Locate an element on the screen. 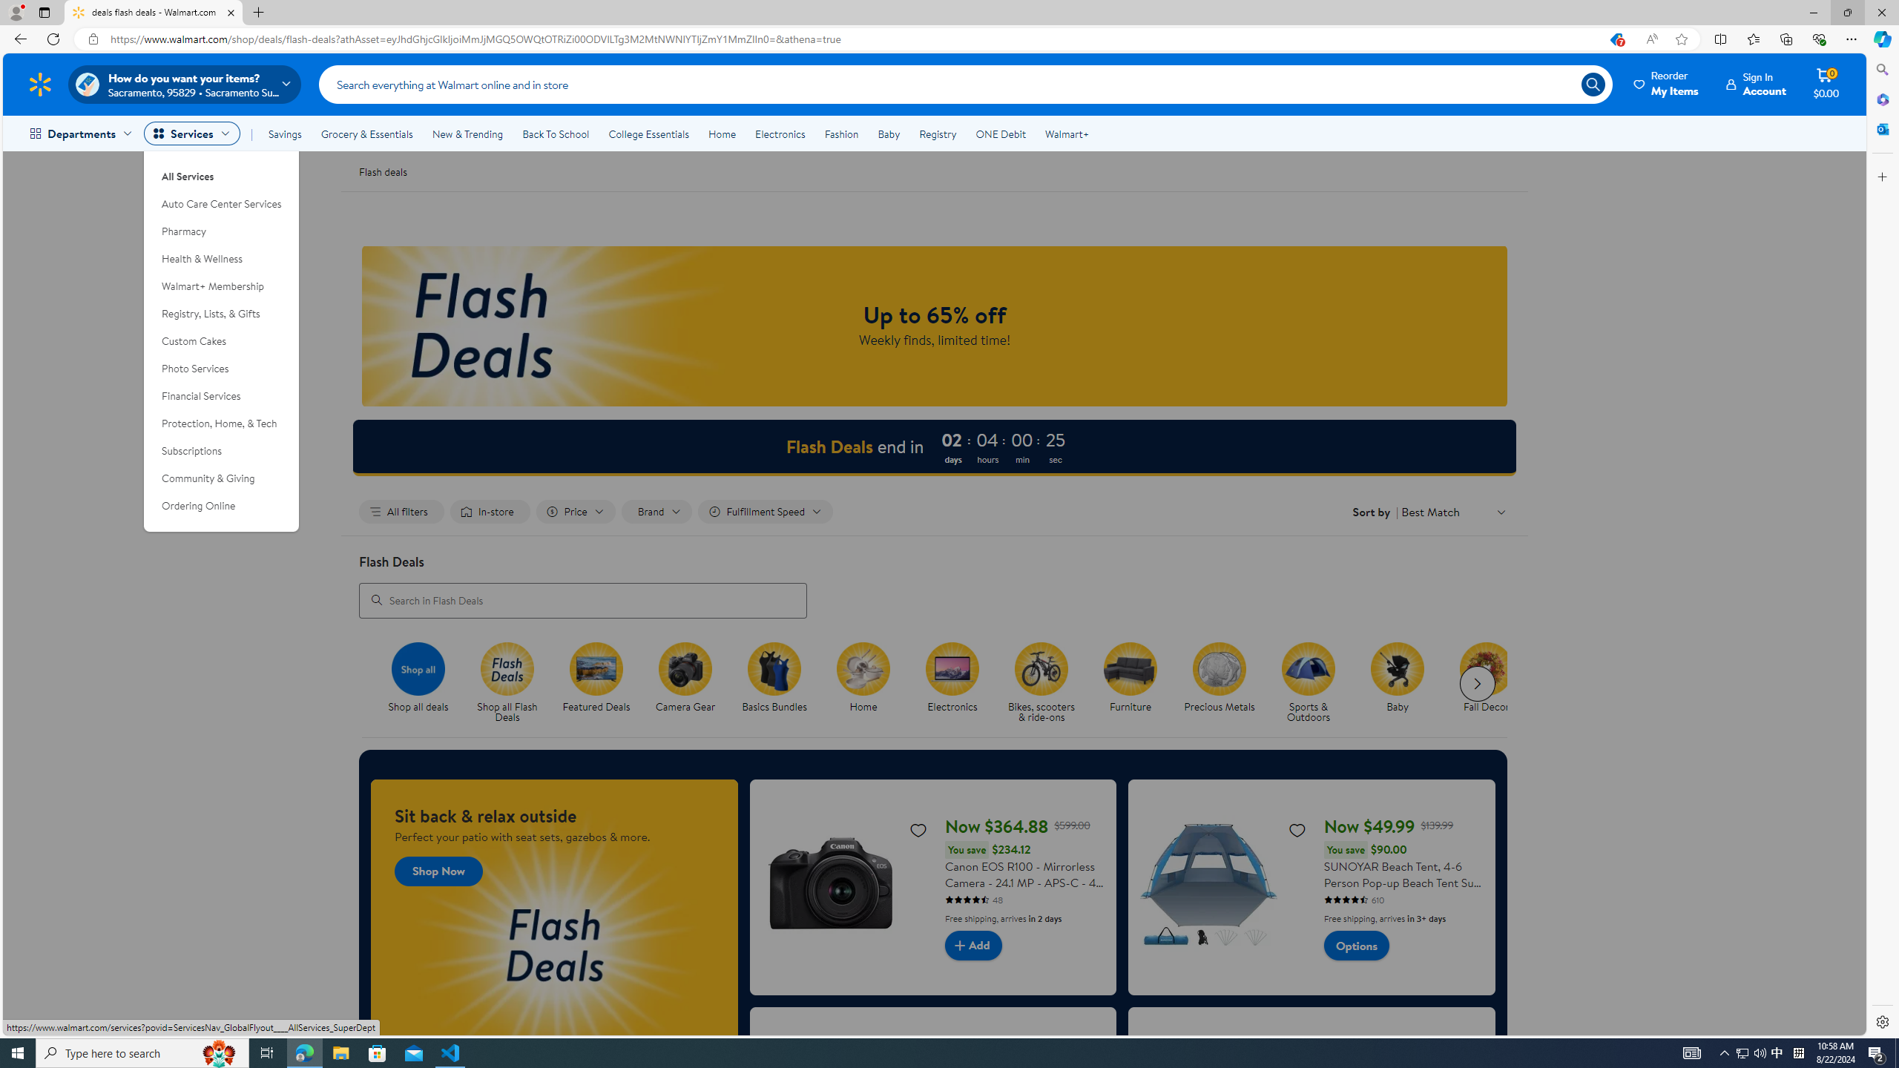  Shop all Shop all deals is located at coordinates (418, 678).